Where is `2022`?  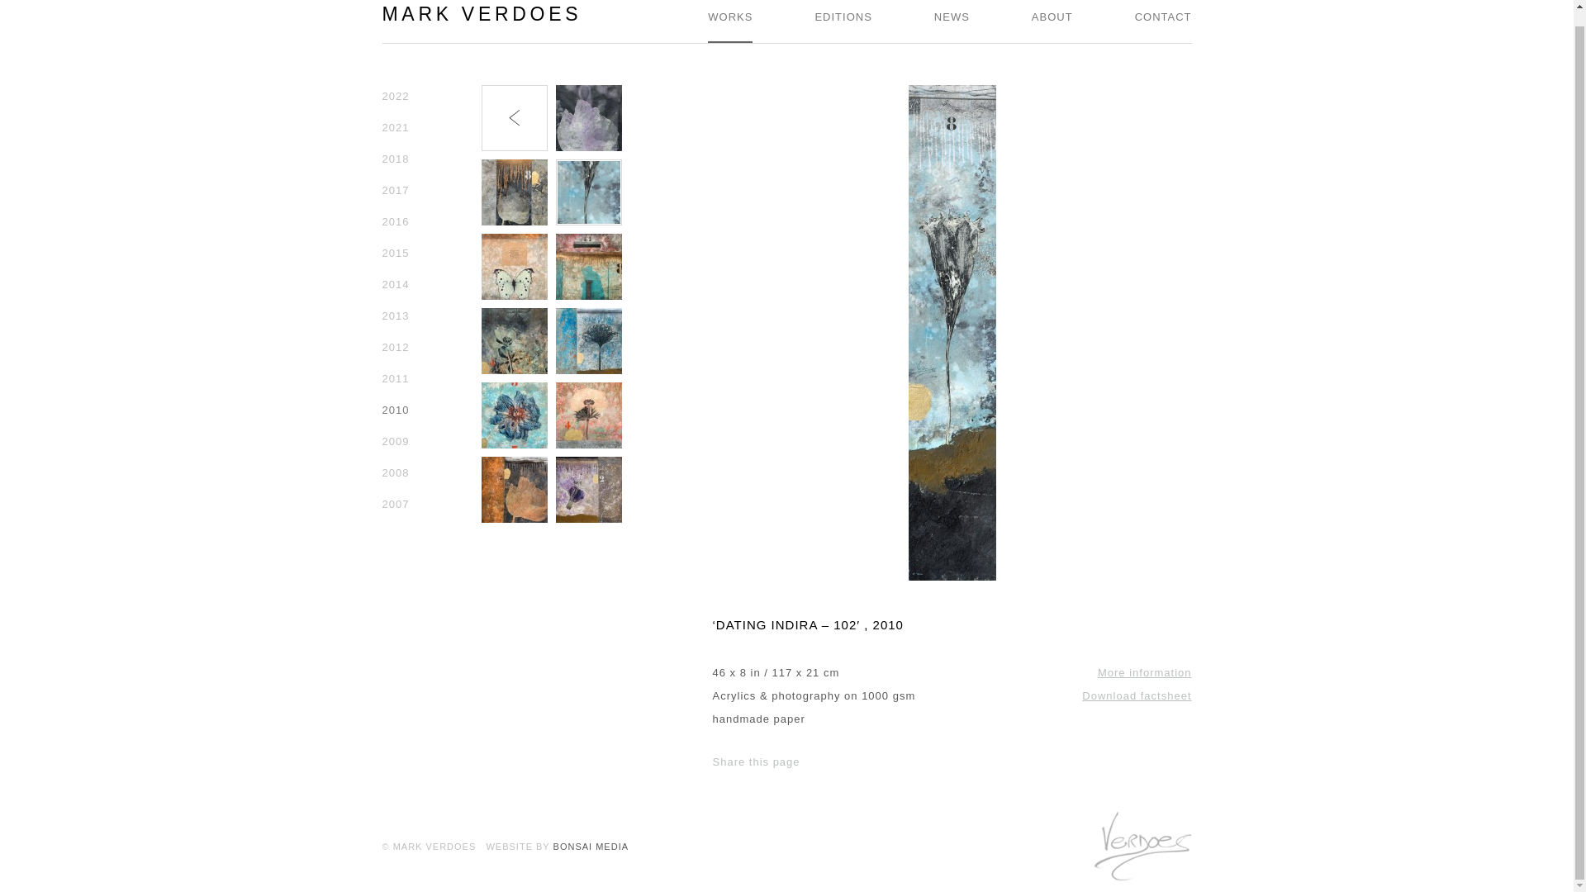 2022 is located at coordinates (395, 96).